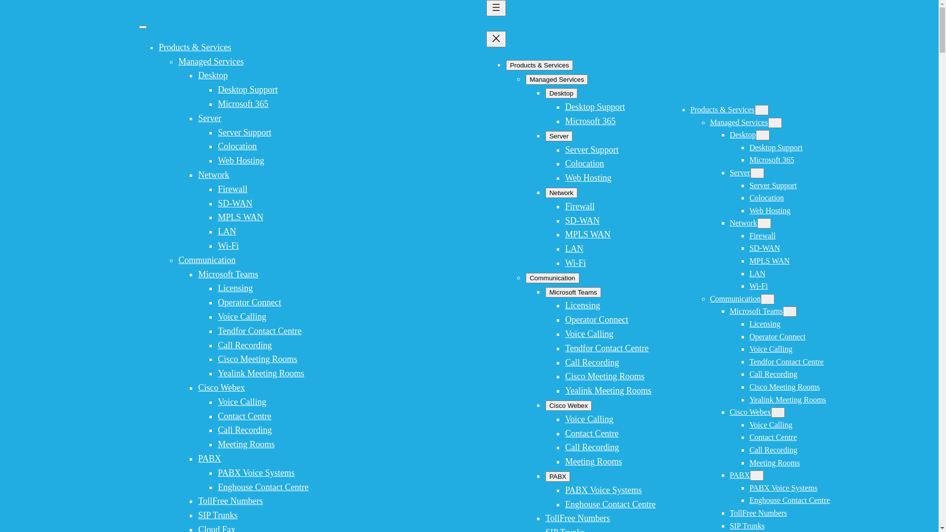  What do you see at coordinates (592, 433) in the screenshot?
I see `Contact Centre` at bounding box center [592, 433].